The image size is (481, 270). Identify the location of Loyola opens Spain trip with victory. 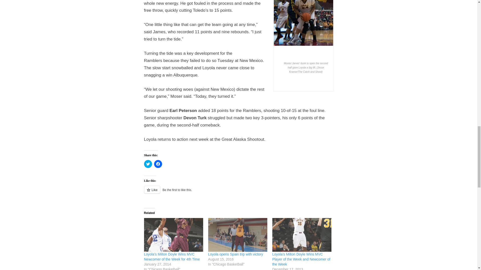
(238, 234).